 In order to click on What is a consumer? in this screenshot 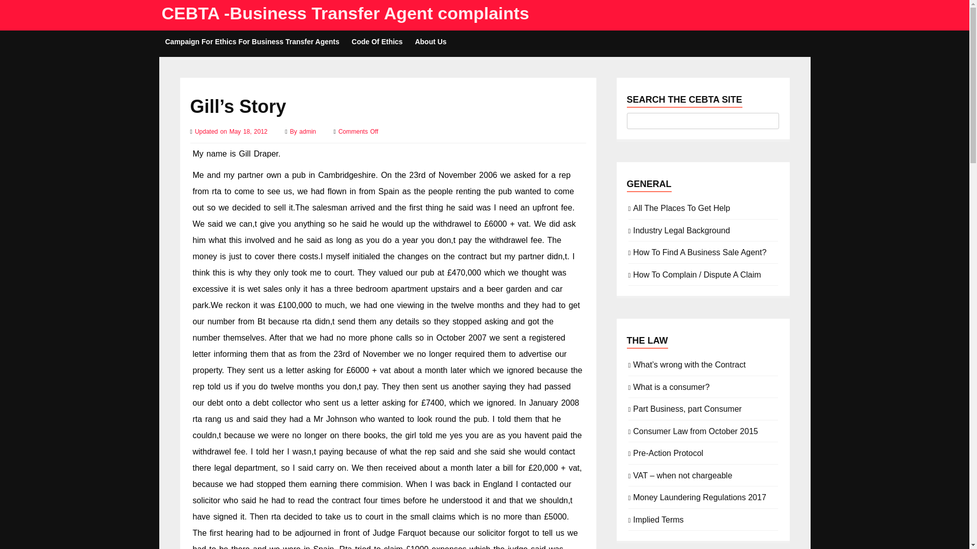, I will do `click(671, 386)`.